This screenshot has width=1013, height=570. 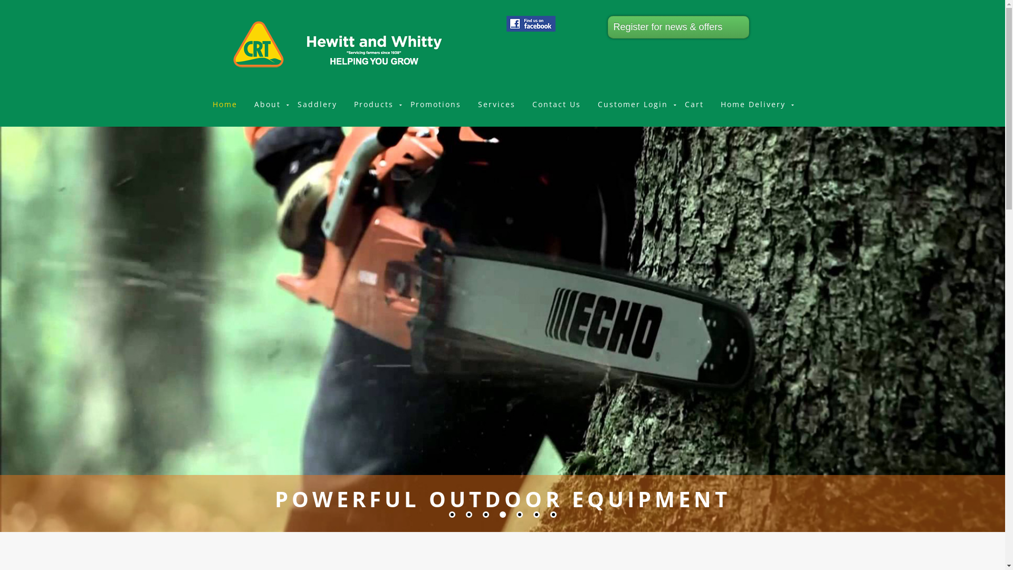 I want to click on Contact Us, so click(x=556, y=104).